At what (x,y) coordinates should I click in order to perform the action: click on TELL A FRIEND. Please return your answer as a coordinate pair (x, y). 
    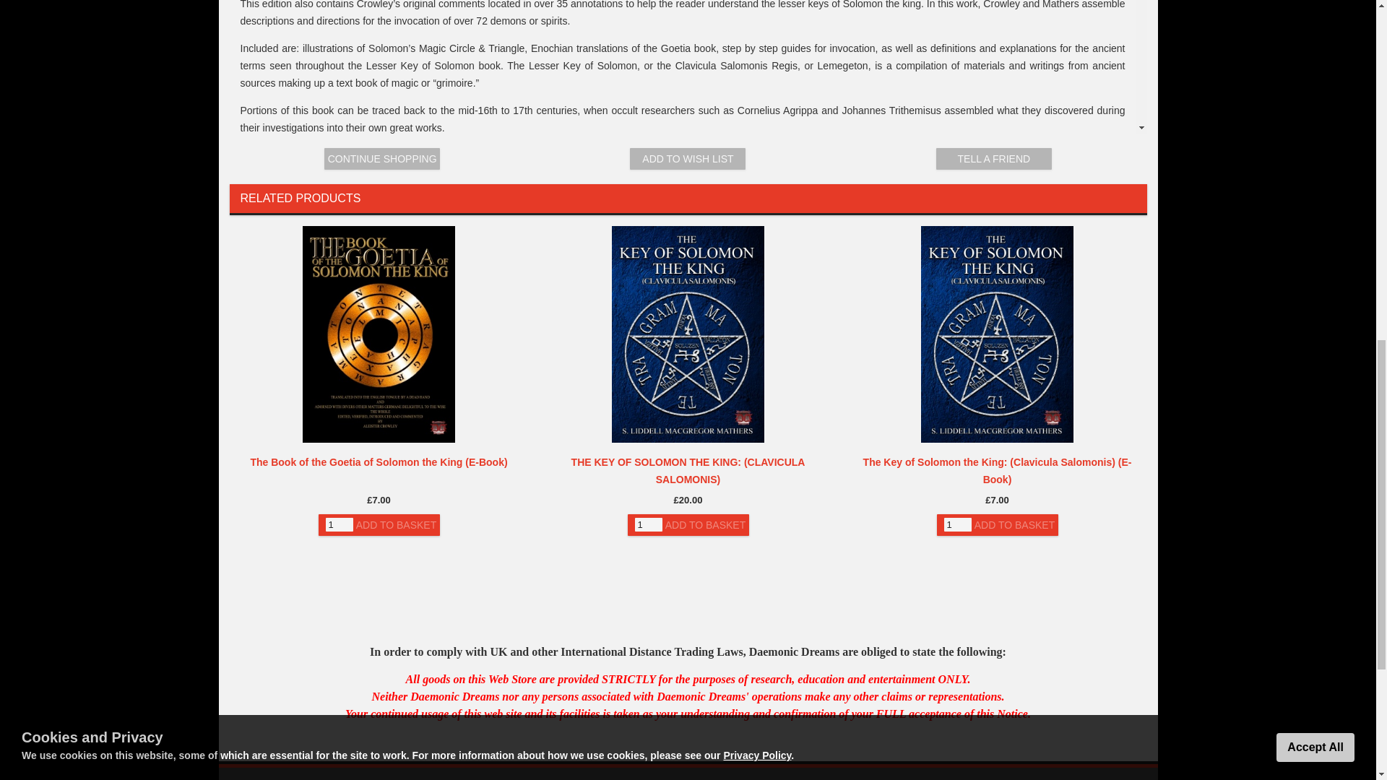
    Looking at the image, I should click on (994, 159).